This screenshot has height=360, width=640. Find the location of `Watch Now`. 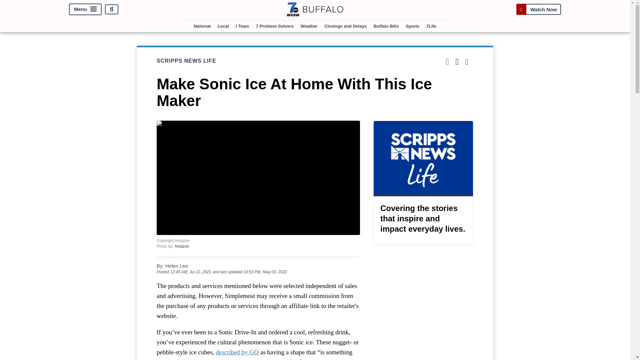

Watch Now is located at coordinates (538, 9).